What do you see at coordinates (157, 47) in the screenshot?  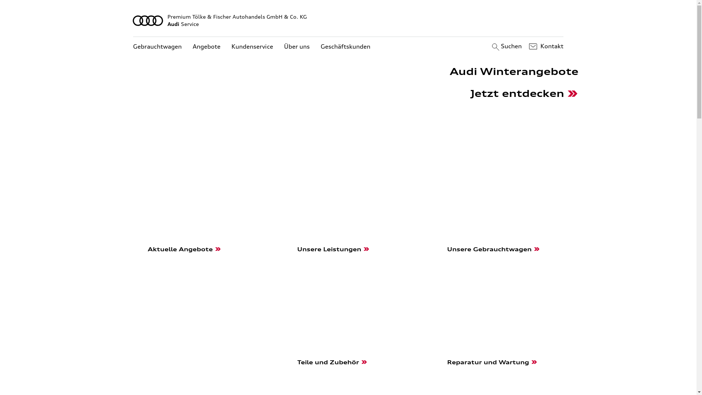 I see `Gebrauchtwagen` at bounding box center [157, 47].